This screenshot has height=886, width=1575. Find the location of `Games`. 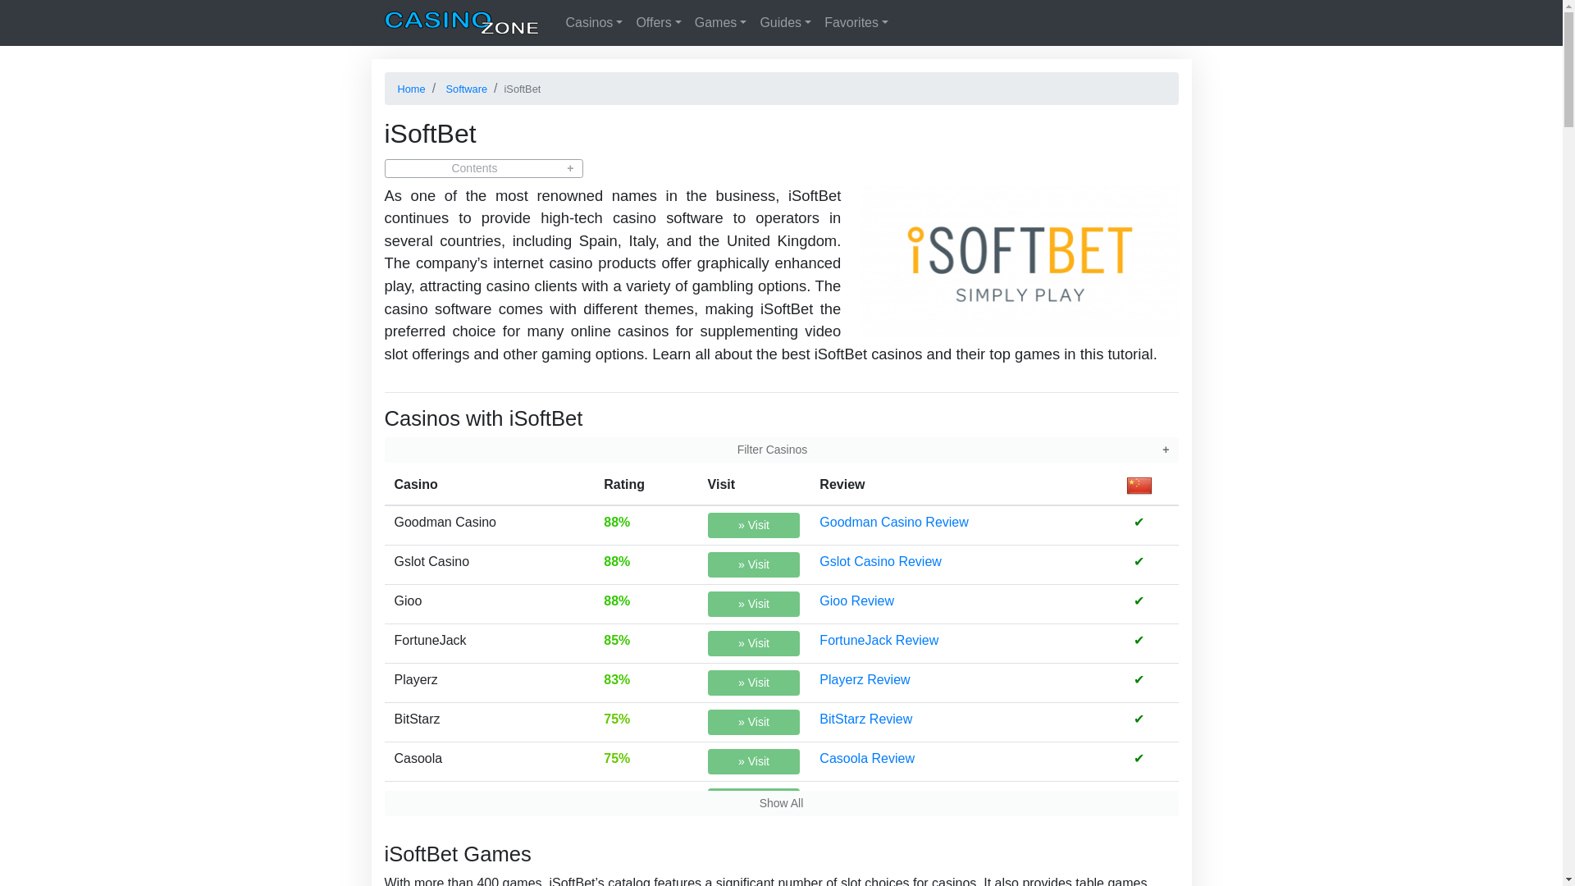

Games is located at coordinates (721, 22).